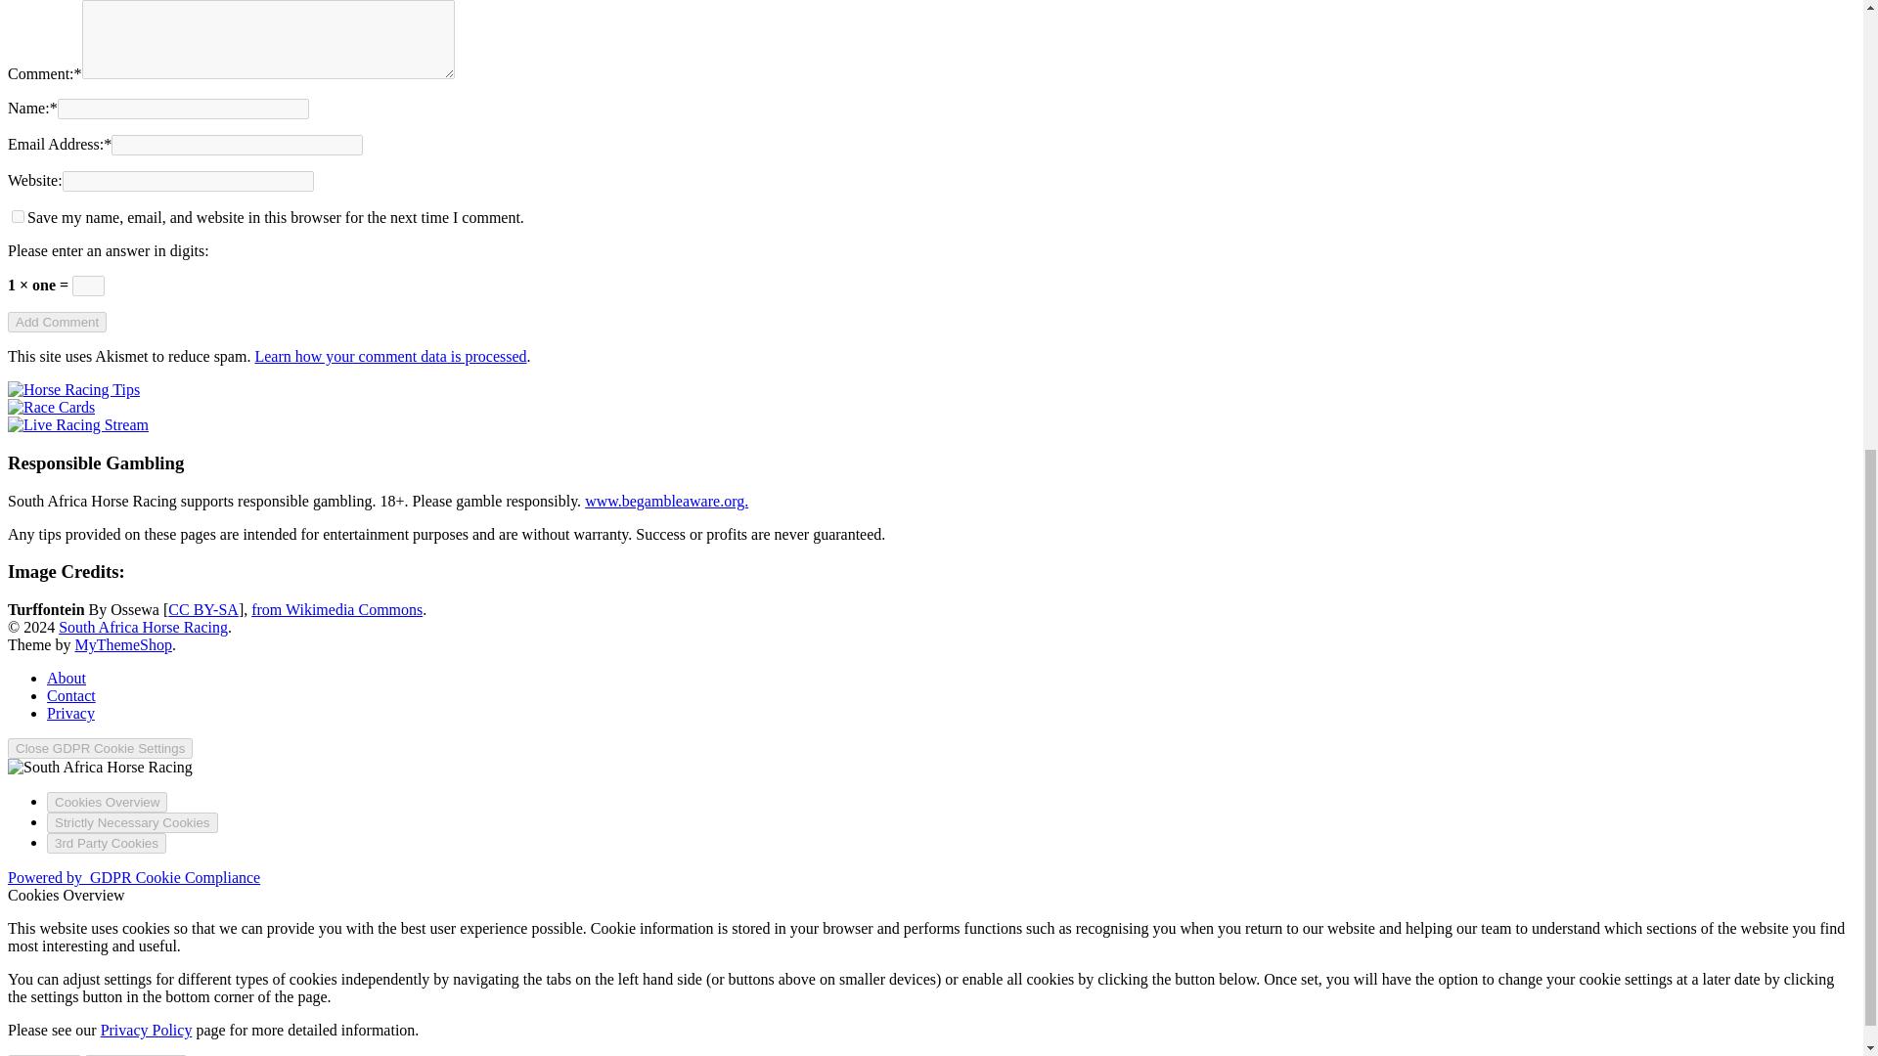 This screenshot has height=1056, width=1878. I want to click on Powered by  GDPR Cookie Compliance, so click(133, 877).